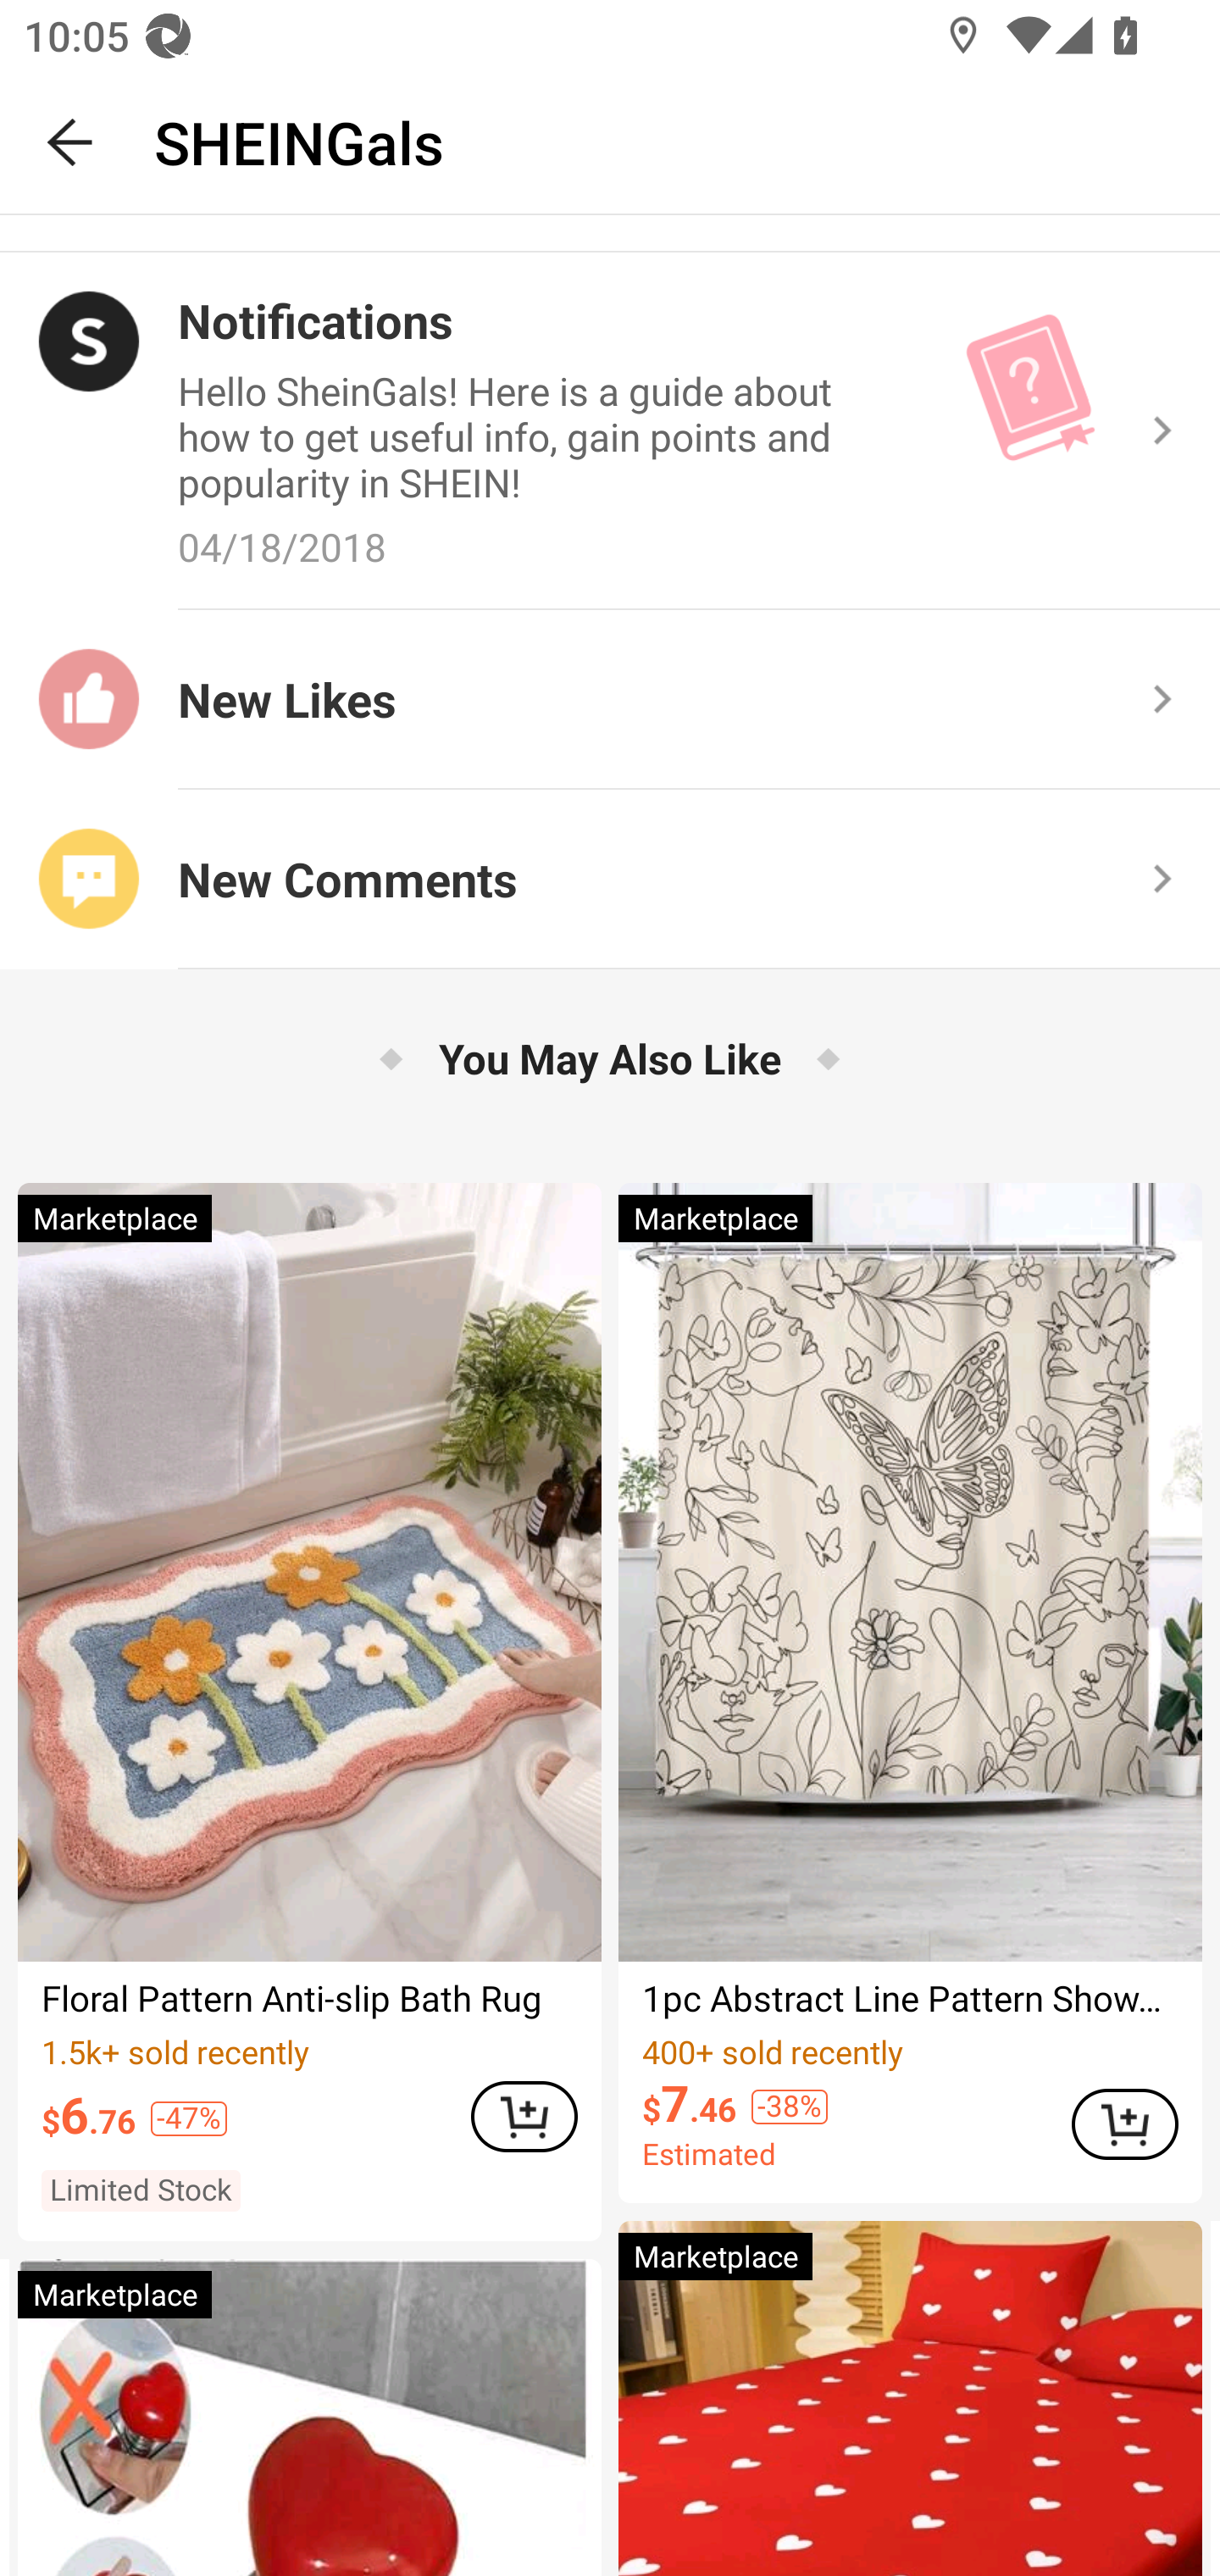 This screenshot has width=1220, height=2576. Describe the element at coordinates (1125, 2124) in the screenshot. I see `ADD TO CART` at that location.